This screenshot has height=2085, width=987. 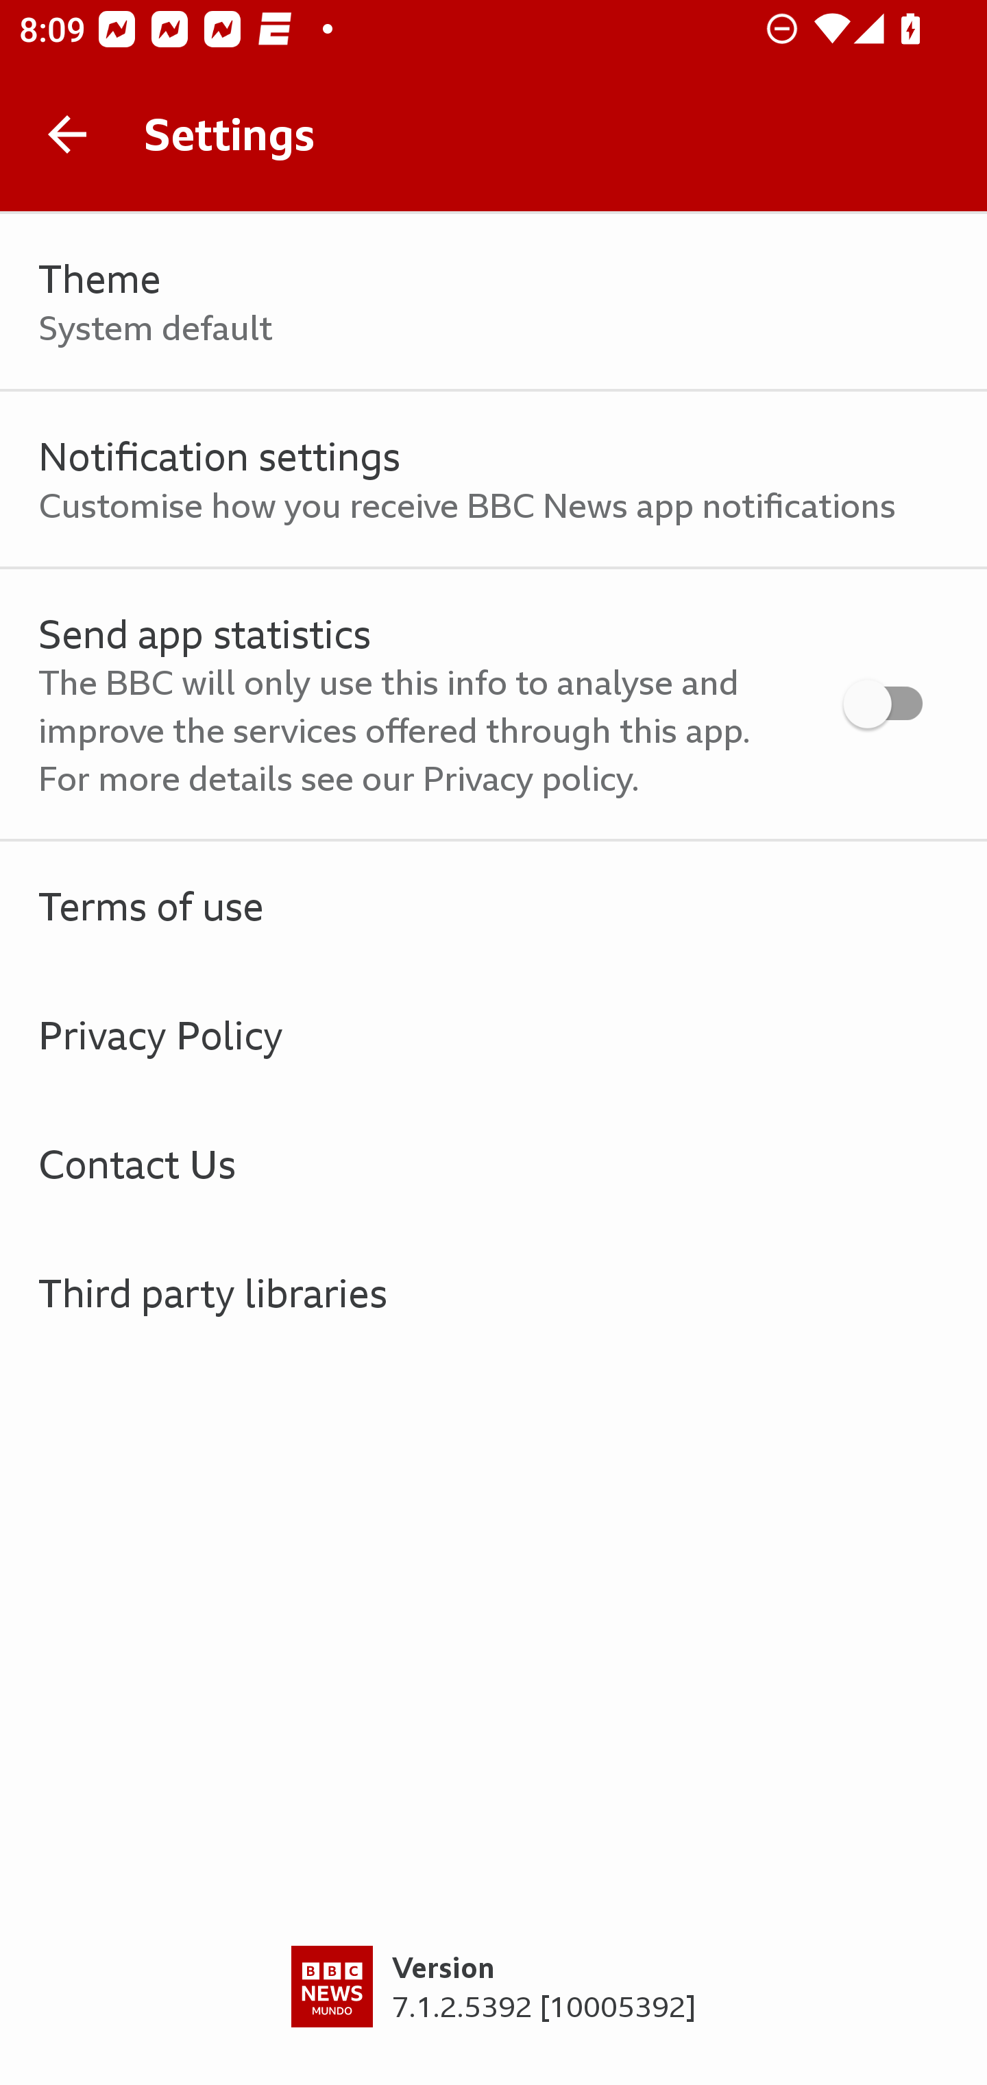 I want to click on Version 7.1.2.5392 [10005392], so click(x=493, y=2015).